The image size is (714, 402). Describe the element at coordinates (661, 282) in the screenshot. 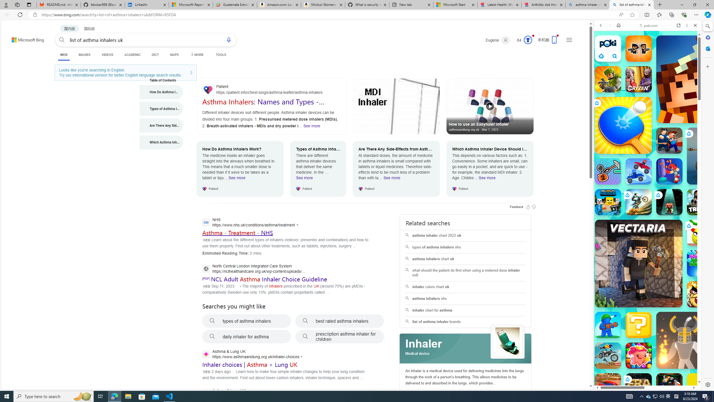

I see `Combat Reloaded` at that location.